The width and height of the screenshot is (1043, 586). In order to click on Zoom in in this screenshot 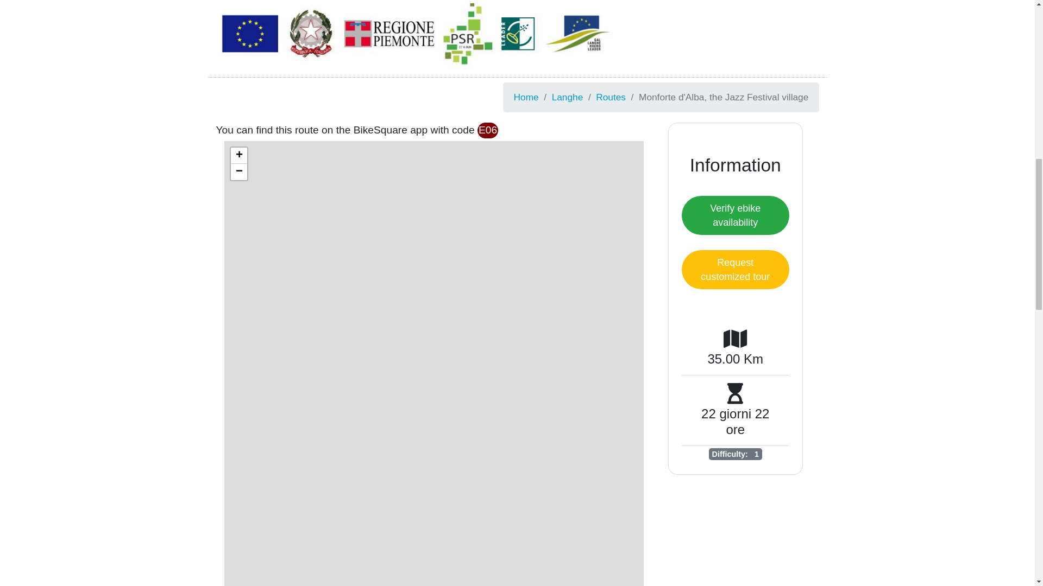, I will do `click(238, 156)`.